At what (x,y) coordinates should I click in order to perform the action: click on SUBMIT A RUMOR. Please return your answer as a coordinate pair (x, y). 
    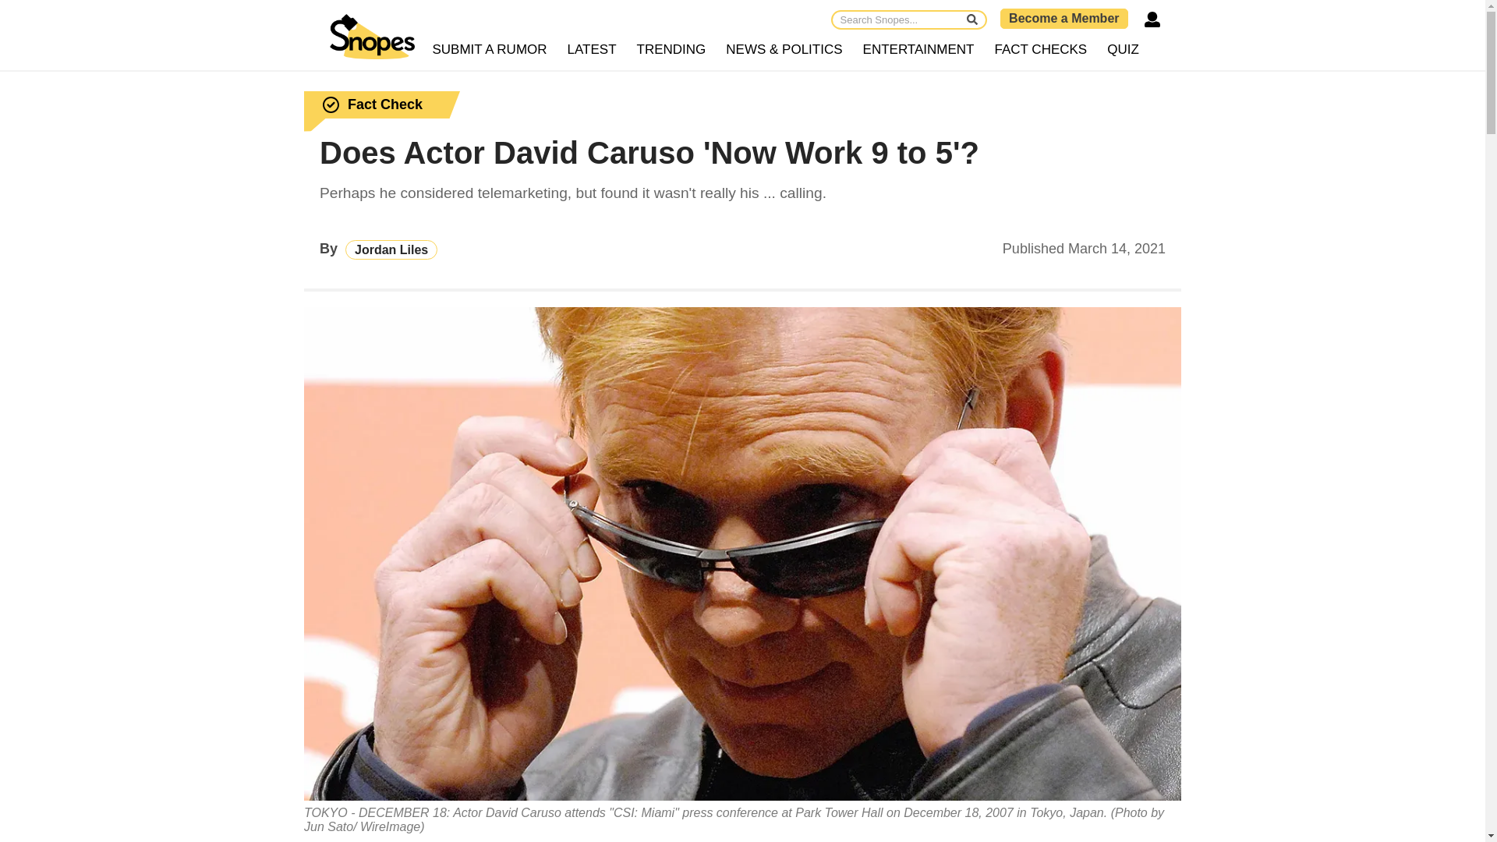
    Looking at the image, I should click on (490, 50).